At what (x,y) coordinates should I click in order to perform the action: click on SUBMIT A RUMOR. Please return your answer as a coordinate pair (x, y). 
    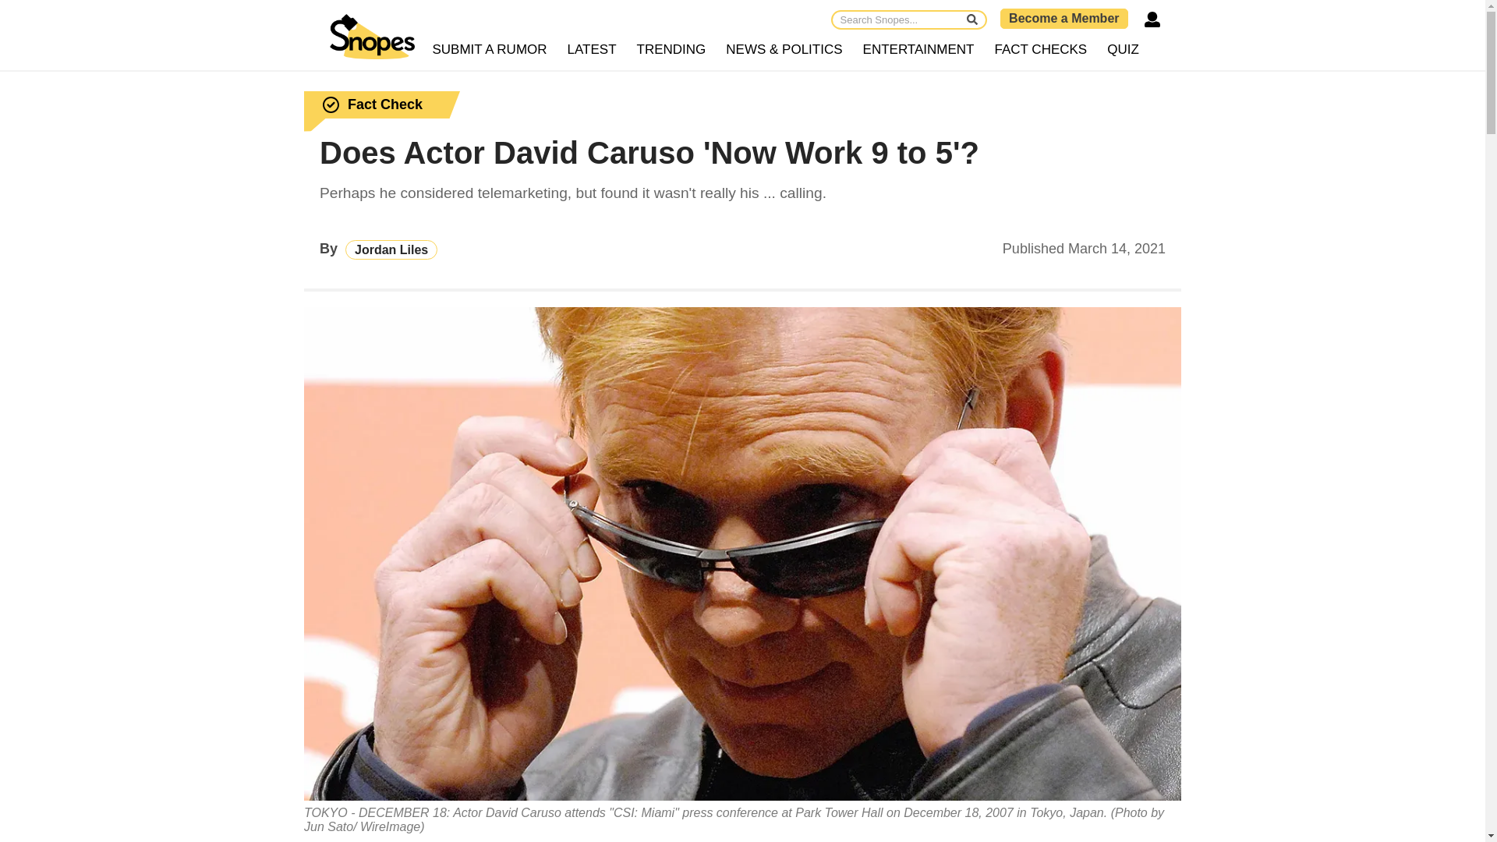
    Looking at the image, I should click on (490, 50).